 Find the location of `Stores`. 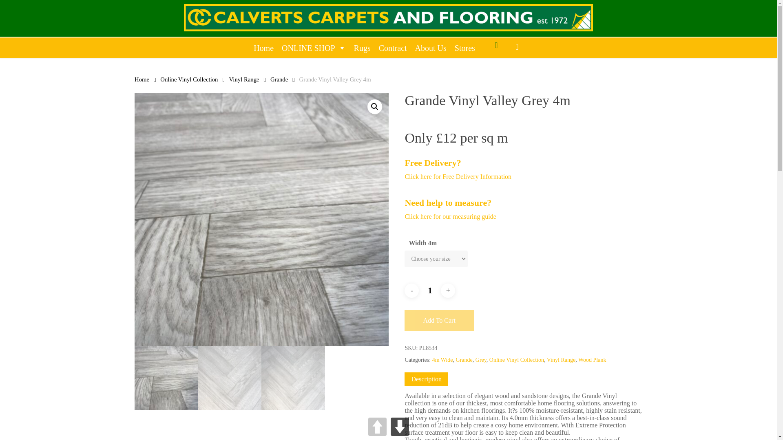

Stores is located at coordinates (465, 48).